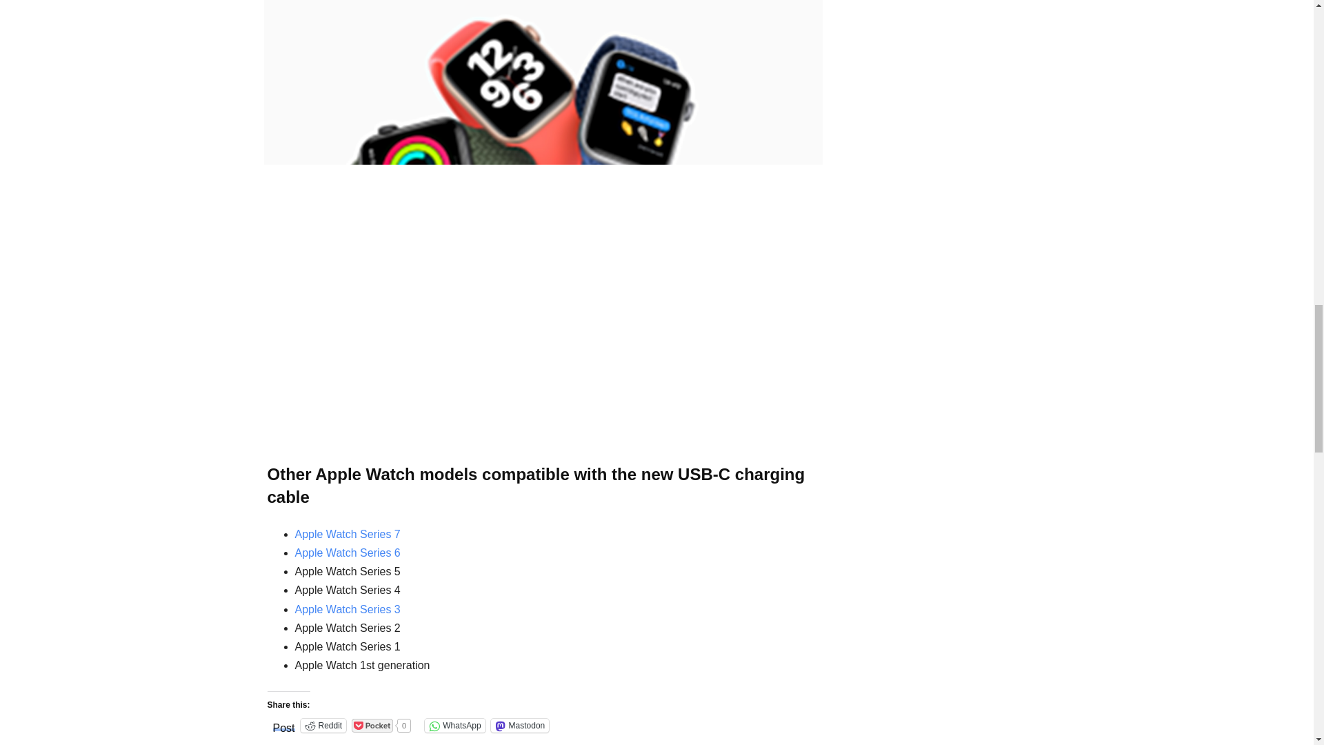 The height and width of the screenshot is (745, 1324). Describe the element at coordinates (520, 726) in the screenshot. I see `Click to share on Mastodon` at that location.